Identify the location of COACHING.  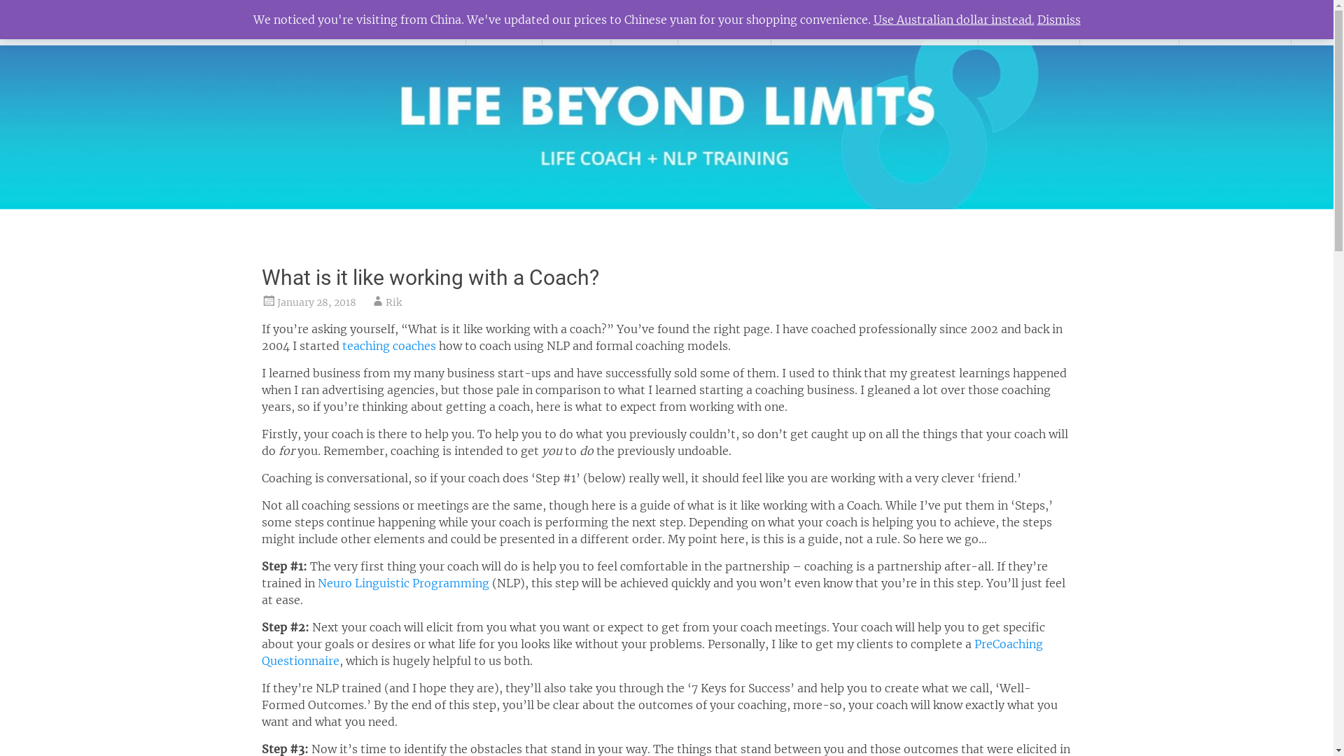
(1130, 22).